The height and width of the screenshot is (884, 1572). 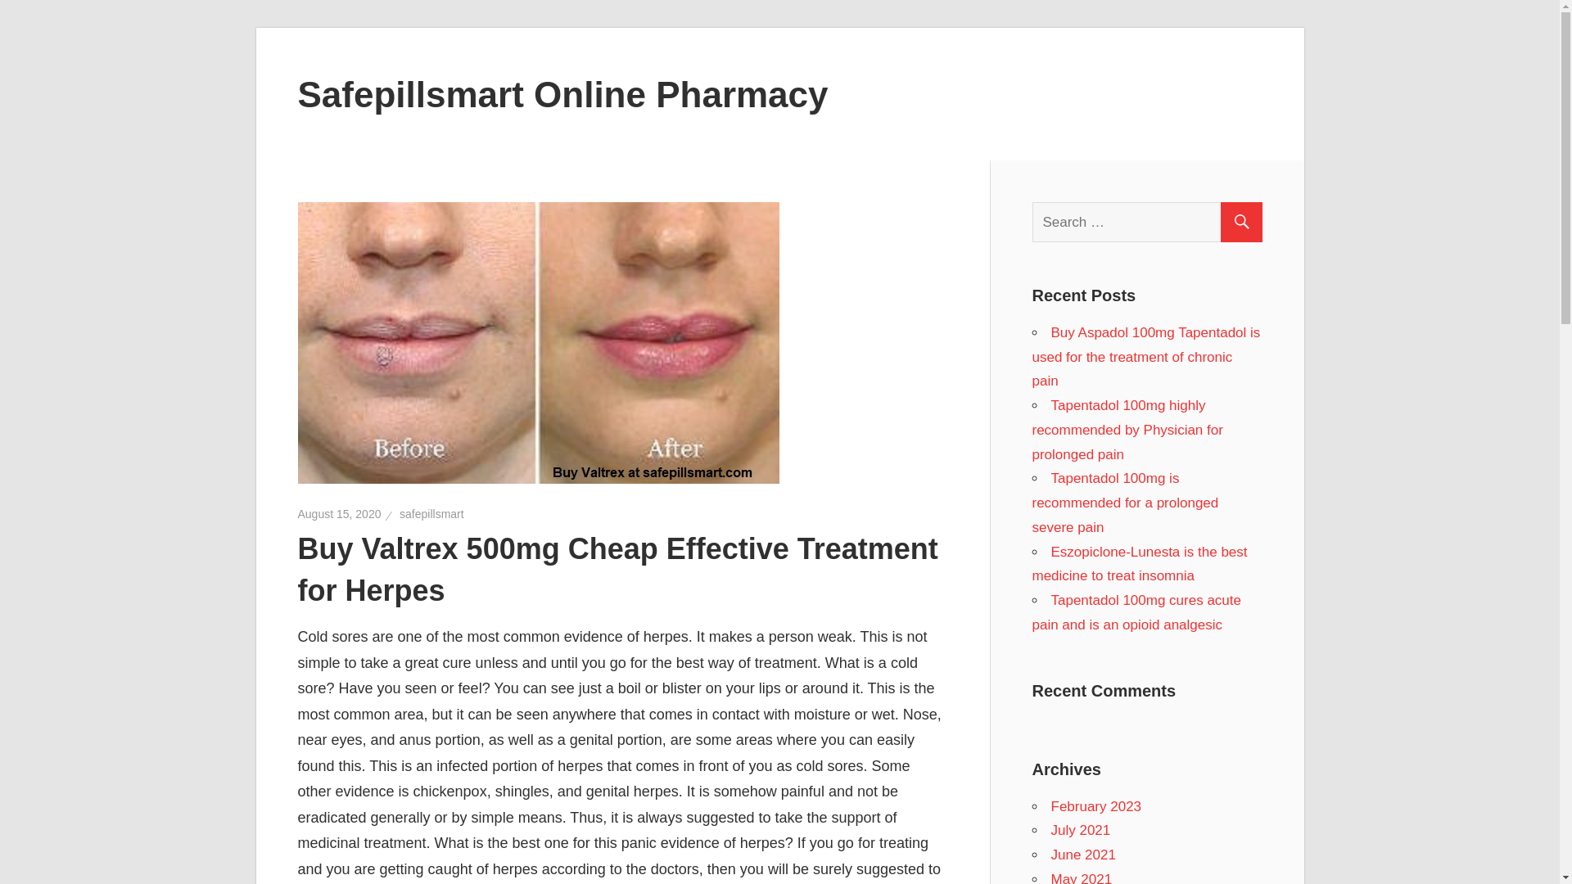 What do you see at coordinates (1082, 877) in the screenshot?
I see `May 2021` at bounding box center [1082, 877].